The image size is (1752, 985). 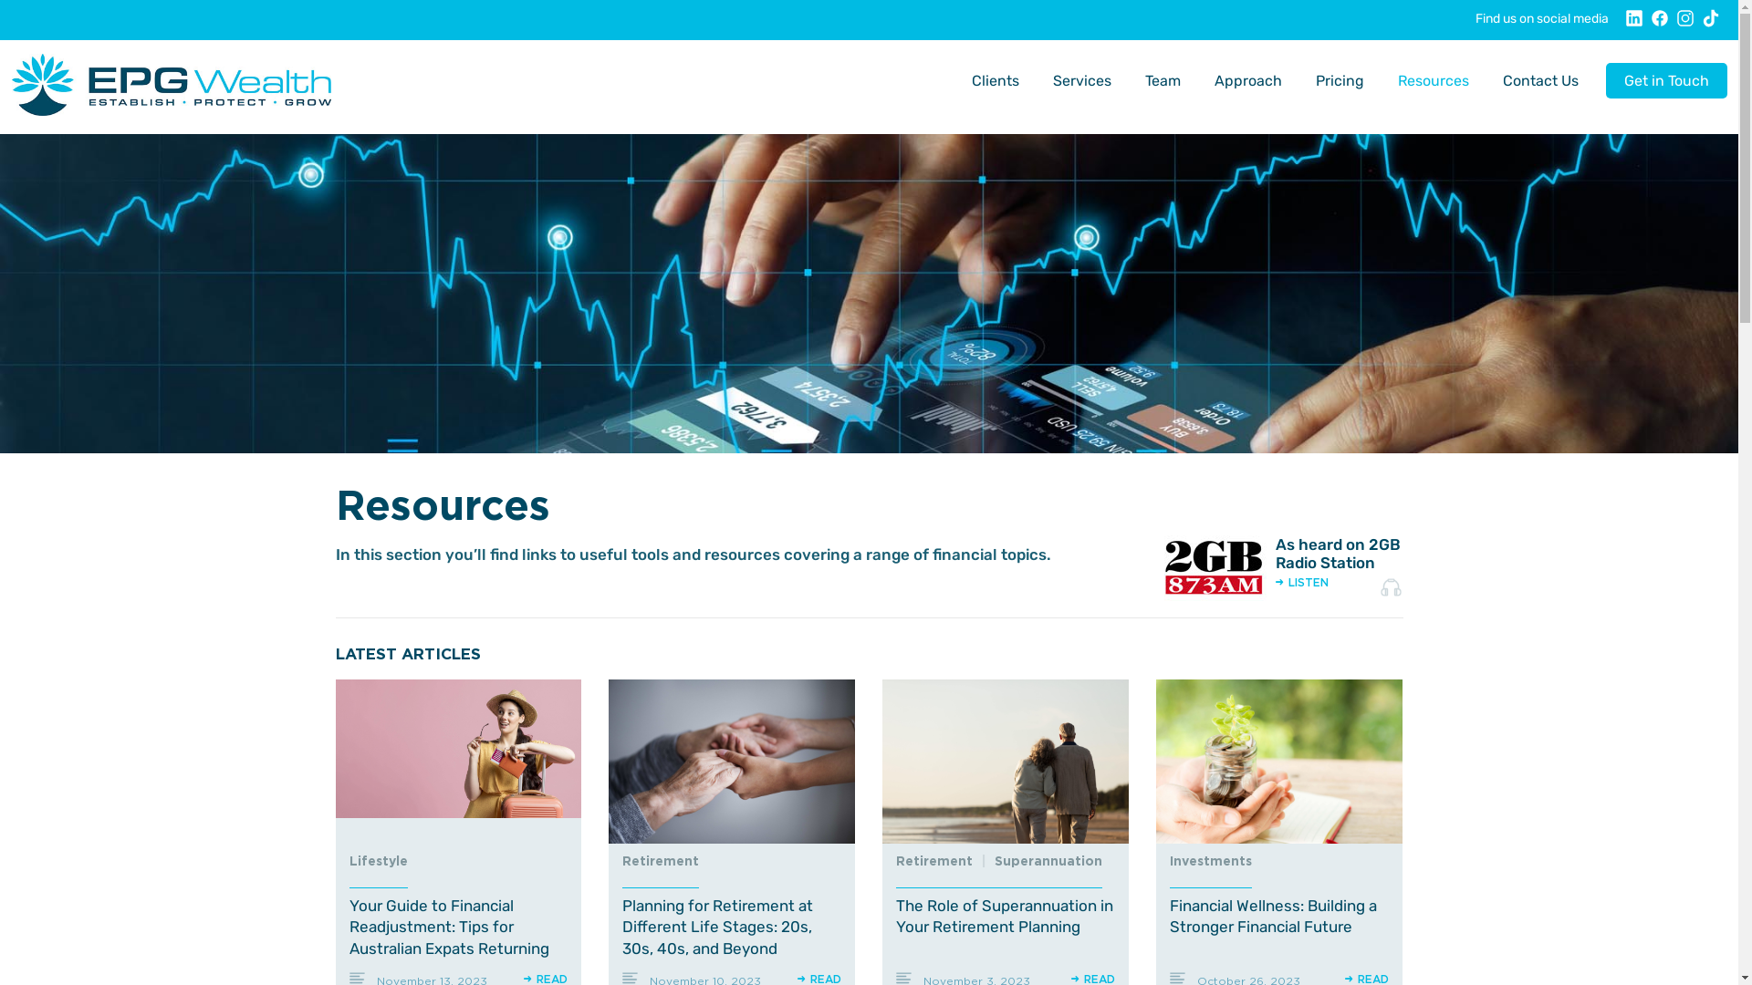 What do you see at coordinates (1082, 80) in the screenshot?
I see `Services` at bounding box center [1082, 80].